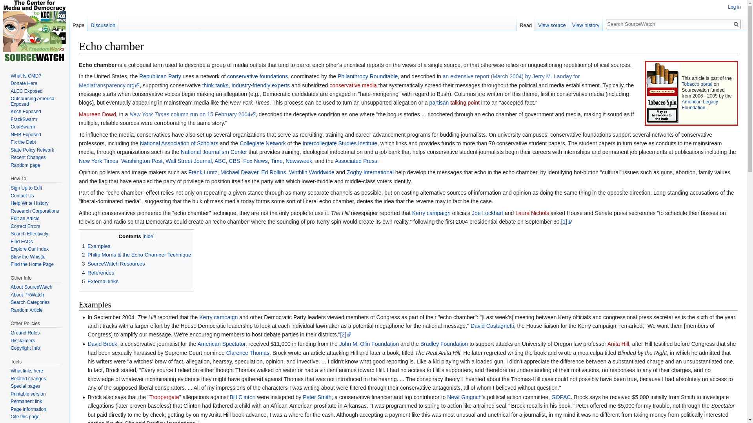  What do you see at coordinates (736, 24) in the screenshot?
I see `Search` at bounding box center [736, 24].